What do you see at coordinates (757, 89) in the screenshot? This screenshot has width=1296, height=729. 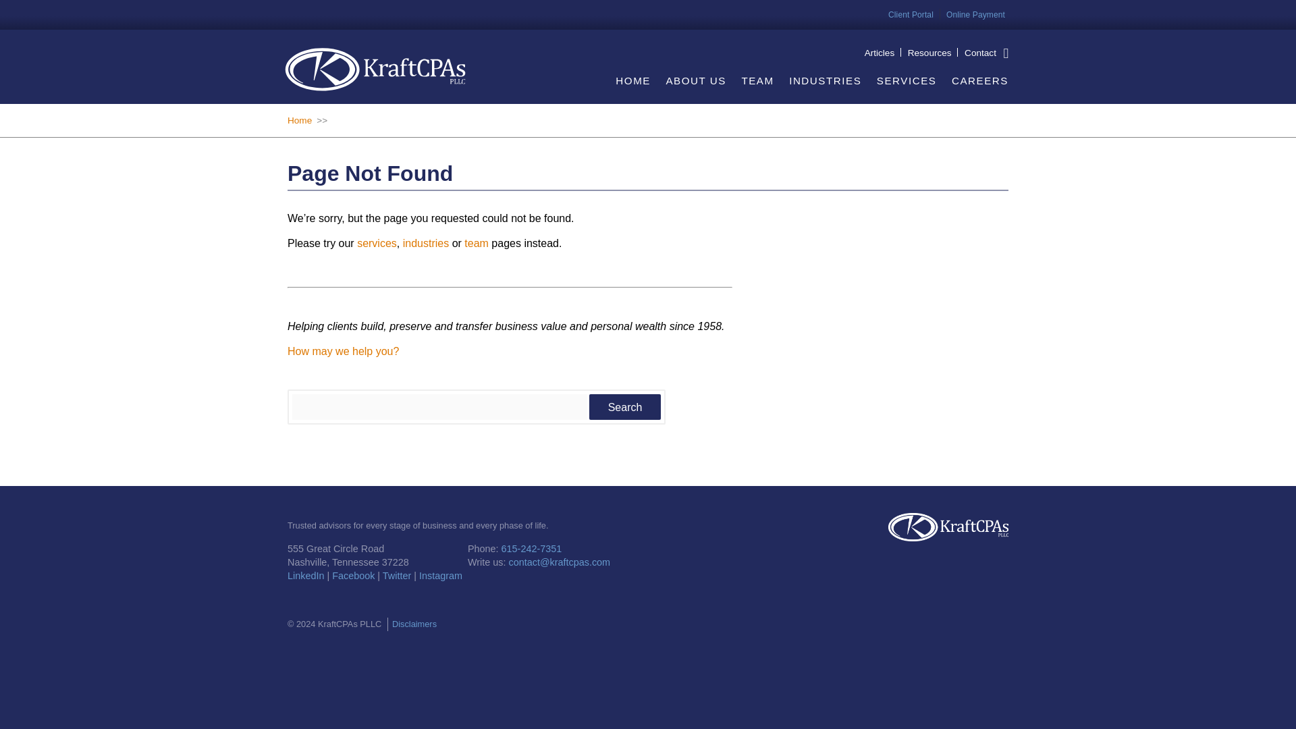 I see `TEAM` at bounding box center [757, 89].